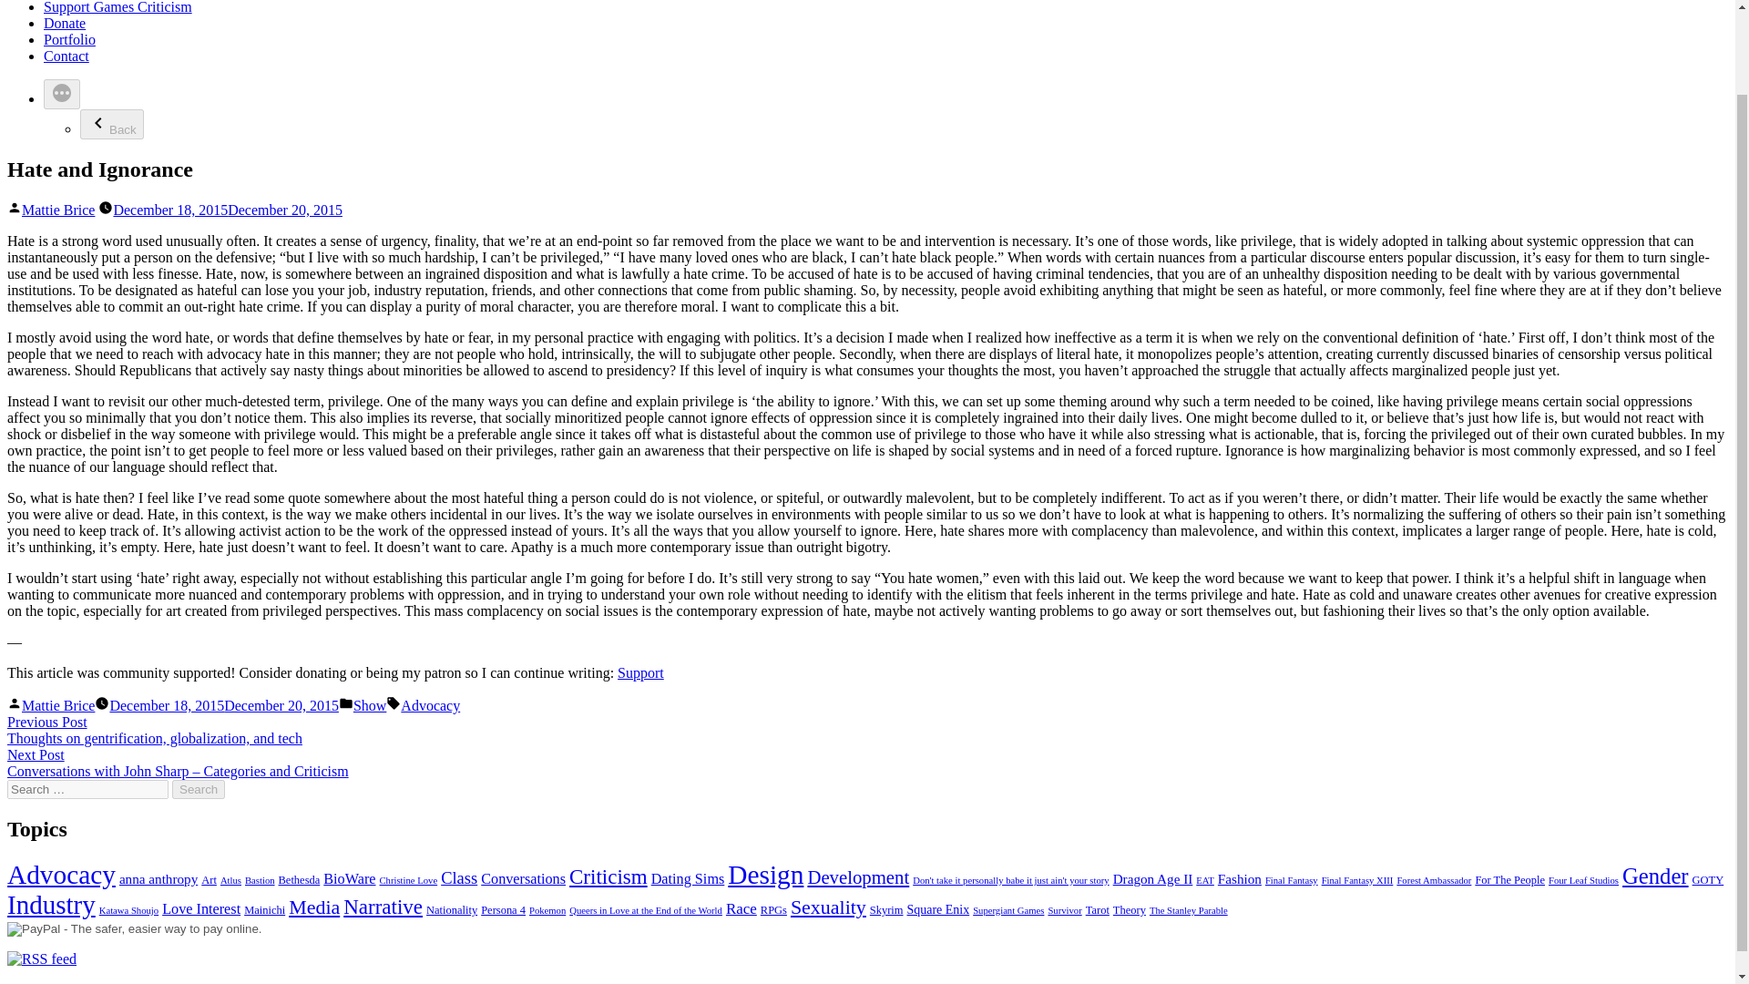 The height and width of the screenshot is (984, 1749). What do you see at coordinates (640, 672) in the screenshot?
I see `Support` at bounding box center [640, 672].